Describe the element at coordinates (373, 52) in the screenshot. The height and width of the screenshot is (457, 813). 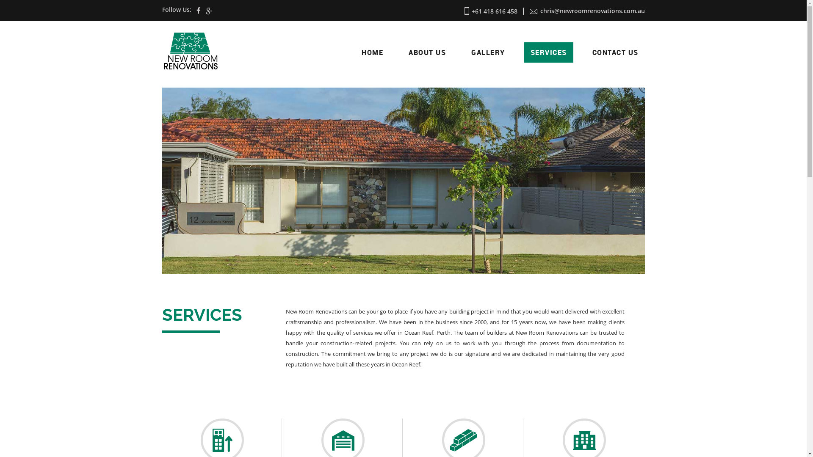
I see `HOME` at that location.